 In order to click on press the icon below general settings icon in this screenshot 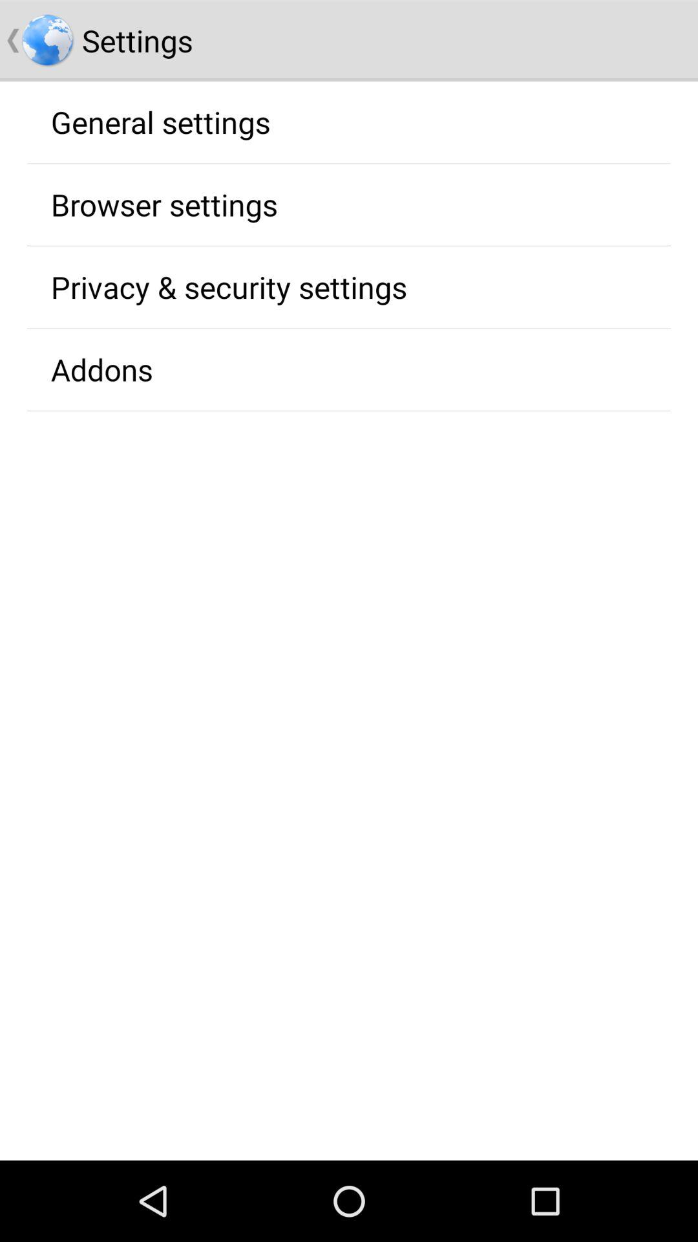, I will do `click(164, 204)`.